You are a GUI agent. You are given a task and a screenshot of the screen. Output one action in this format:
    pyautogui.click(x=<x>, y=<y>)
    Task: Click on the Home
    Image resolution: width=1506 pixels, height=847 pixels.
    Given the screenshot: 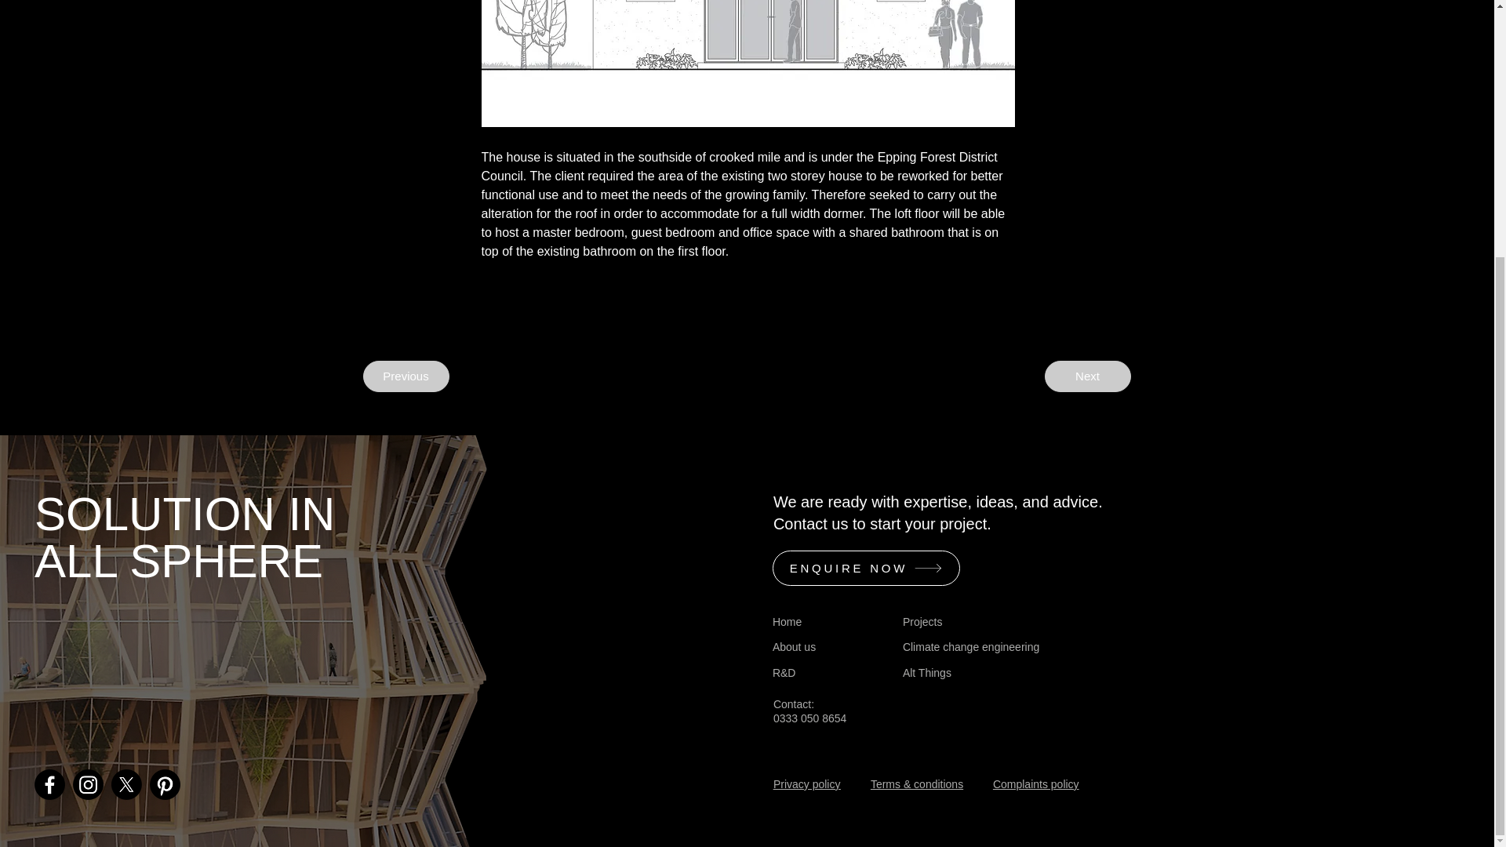 What is the action you would take?
    pyautogui.click(x=809, y=711)
    